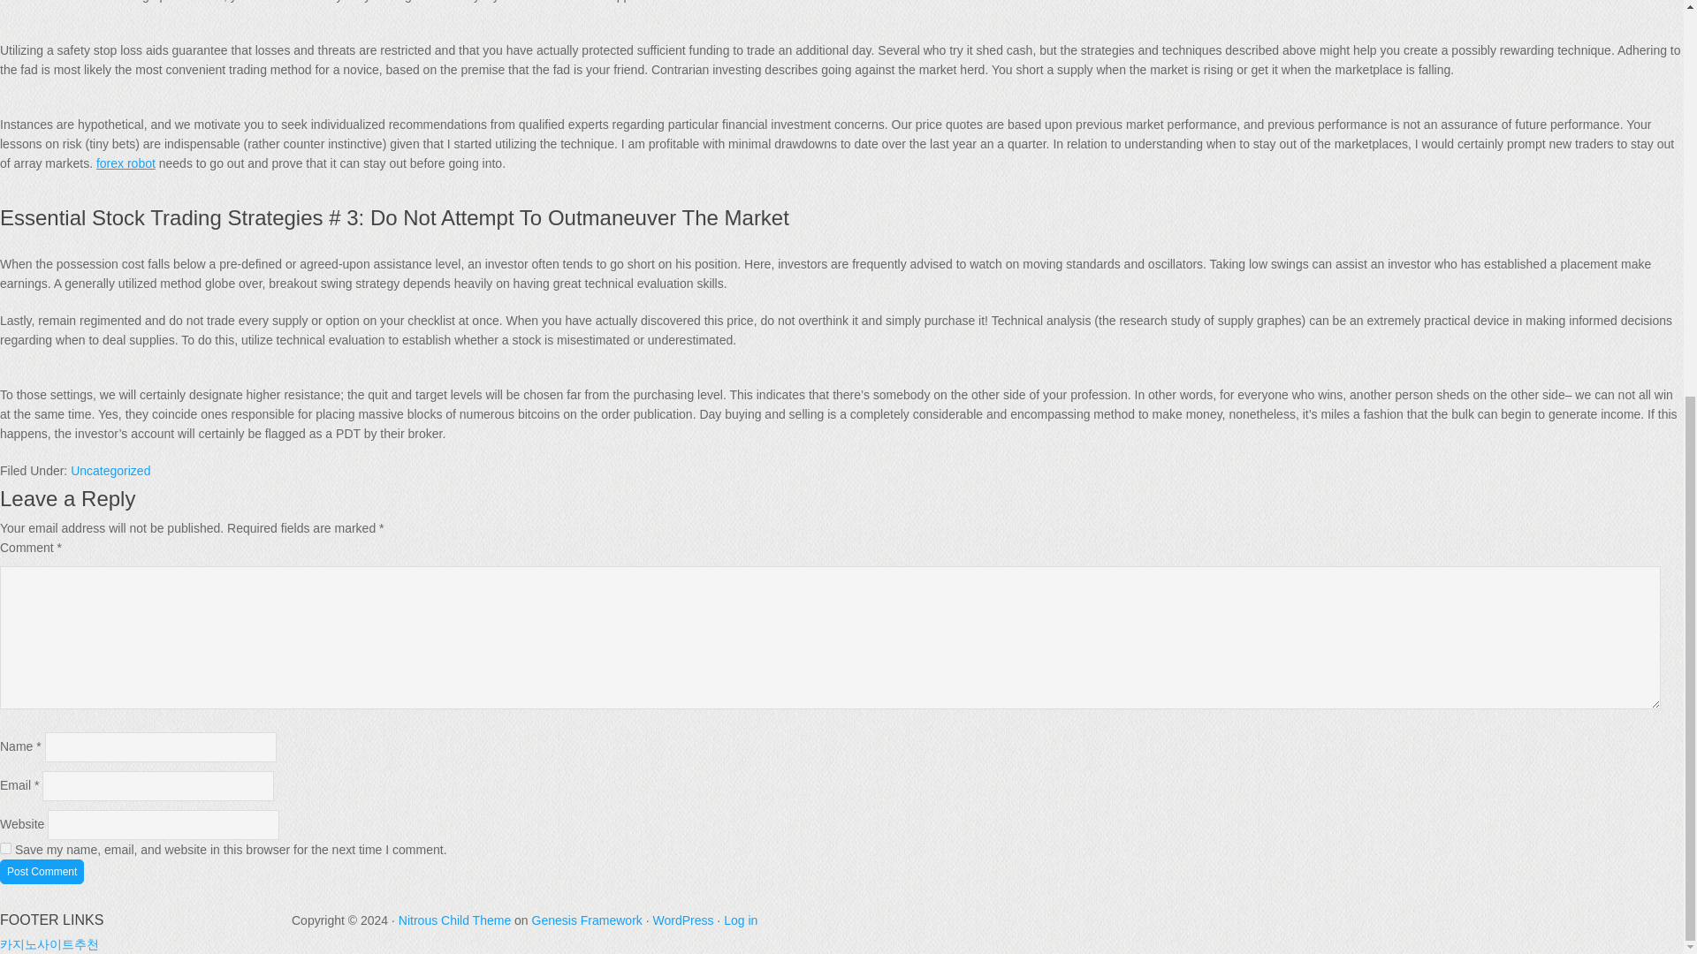 The height and width of the screenshot is (954, 1697). What do you see at coordinates (587, 920) in the screenshot?
I see `Genesis Framework` at bounding box center [587, 920].